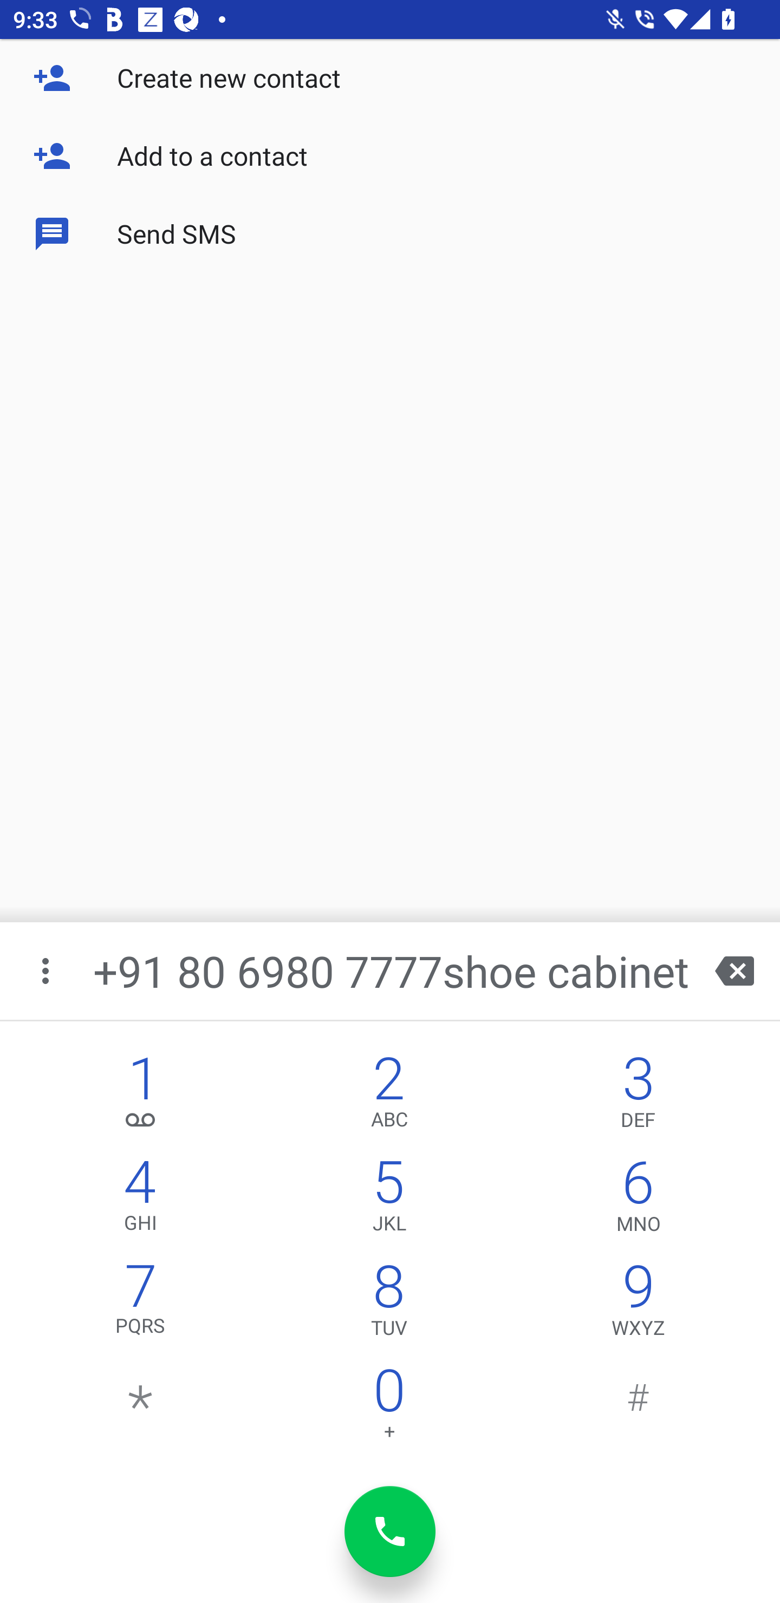 Image resolution: width=780 pixels, height=1603 pixels. Describe the element at coordinates (141, 1095) in the screenshot. I see `1, 1` at that location.